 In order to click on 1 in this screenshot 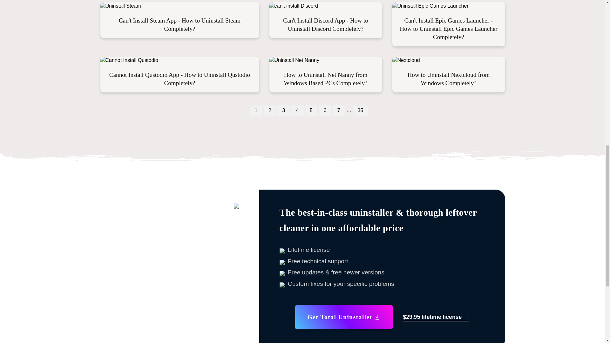, I will do `click(256, 111)`.